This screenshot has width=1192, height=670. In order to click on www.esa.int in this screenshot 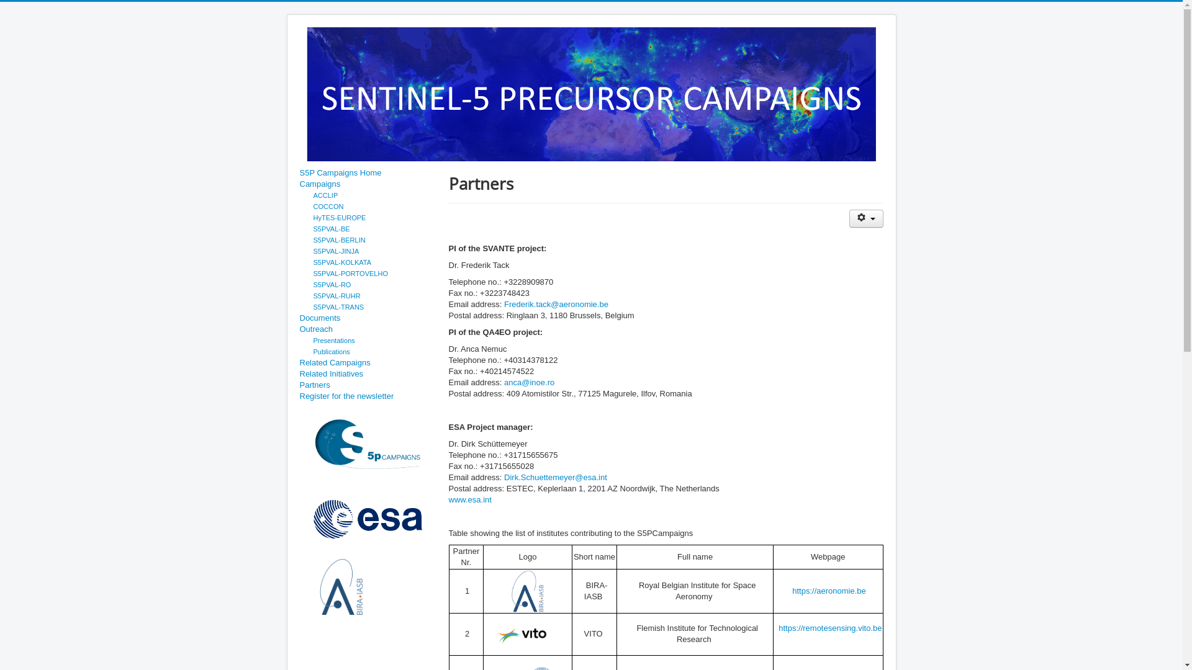, I will do `click(469, 500)`.